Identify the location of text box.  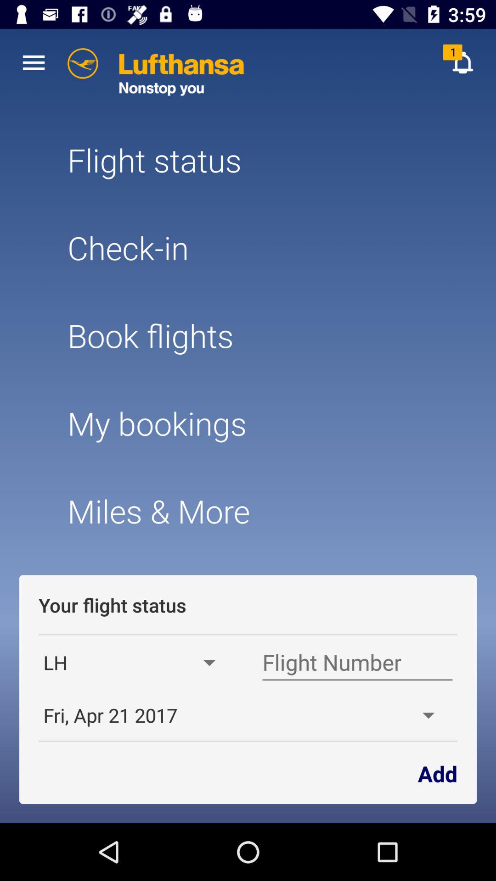
(357, 663).